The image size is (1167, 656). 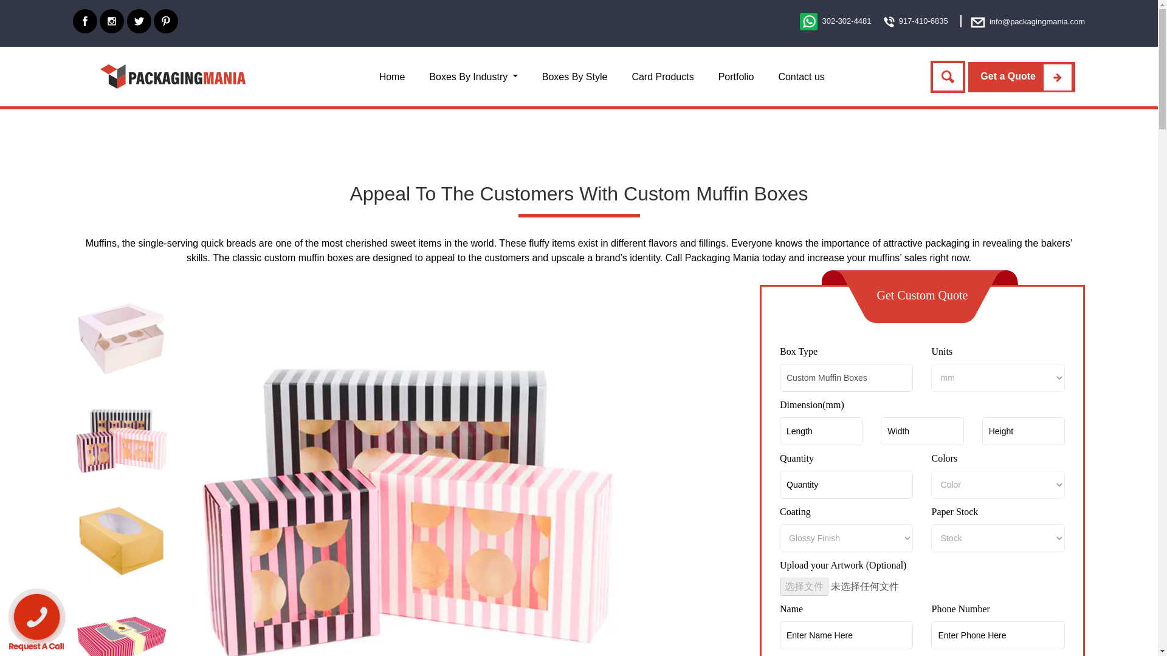 I want to click on Card Products, so click(x=663, y=77).